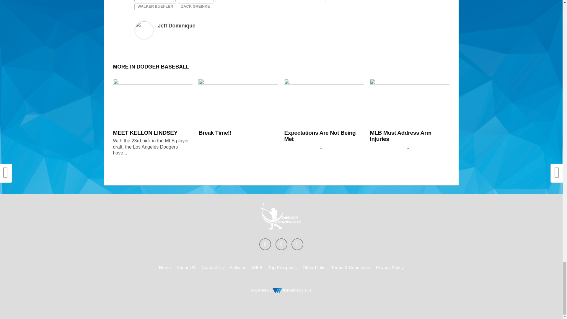  What do you see at coordinates (176, 25) in the screenshot?
I see `Posts by Jeff Dominique` at bounding box center [176, 25].